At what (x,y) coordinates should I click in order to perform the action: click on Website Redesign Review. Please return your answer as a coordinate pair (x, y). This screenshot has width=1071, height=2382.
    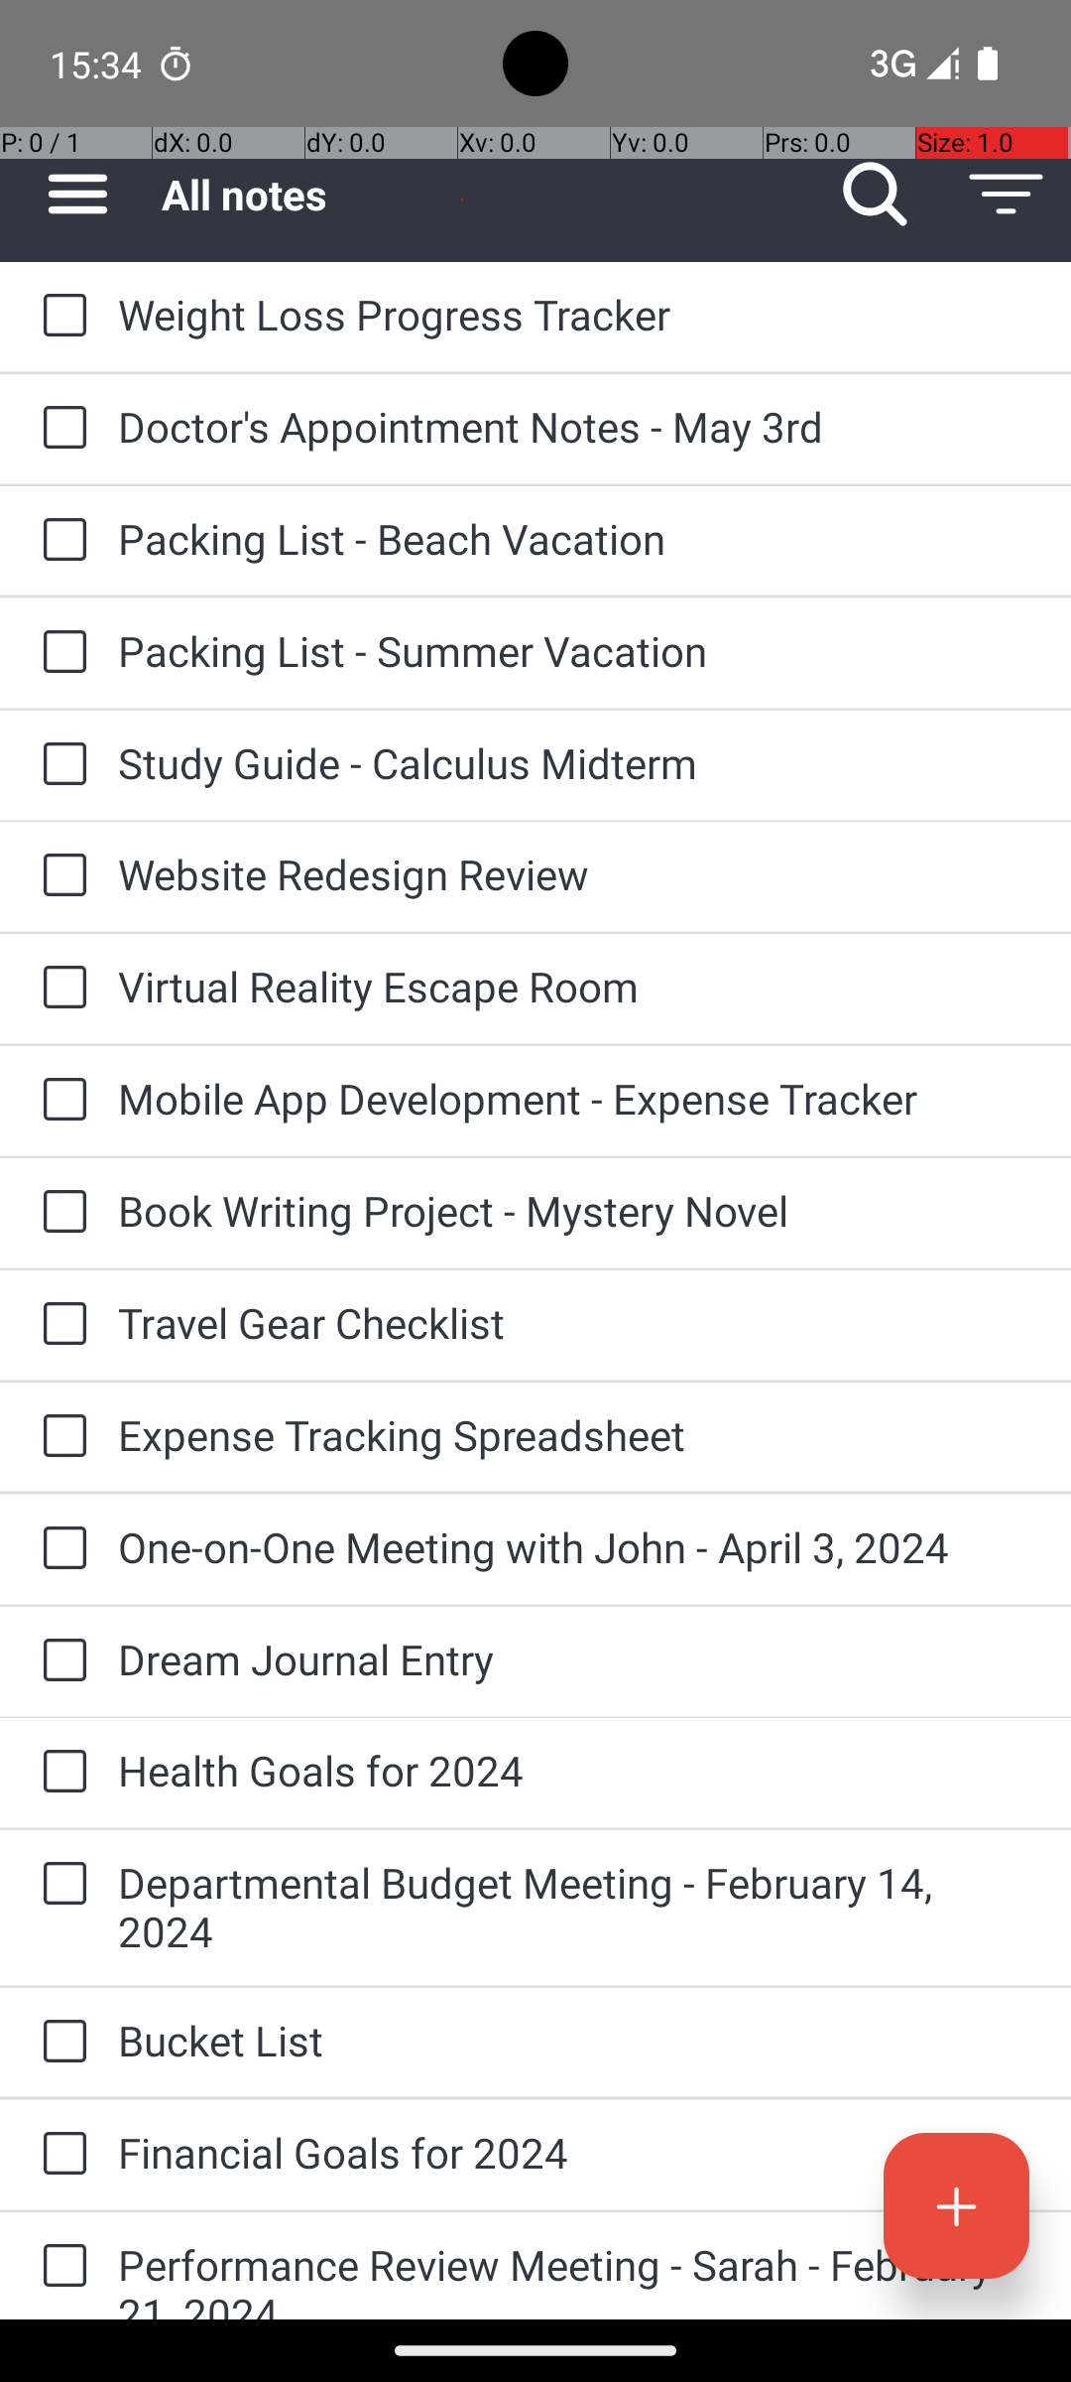
    Looking at the image, I should click on (575, 873).